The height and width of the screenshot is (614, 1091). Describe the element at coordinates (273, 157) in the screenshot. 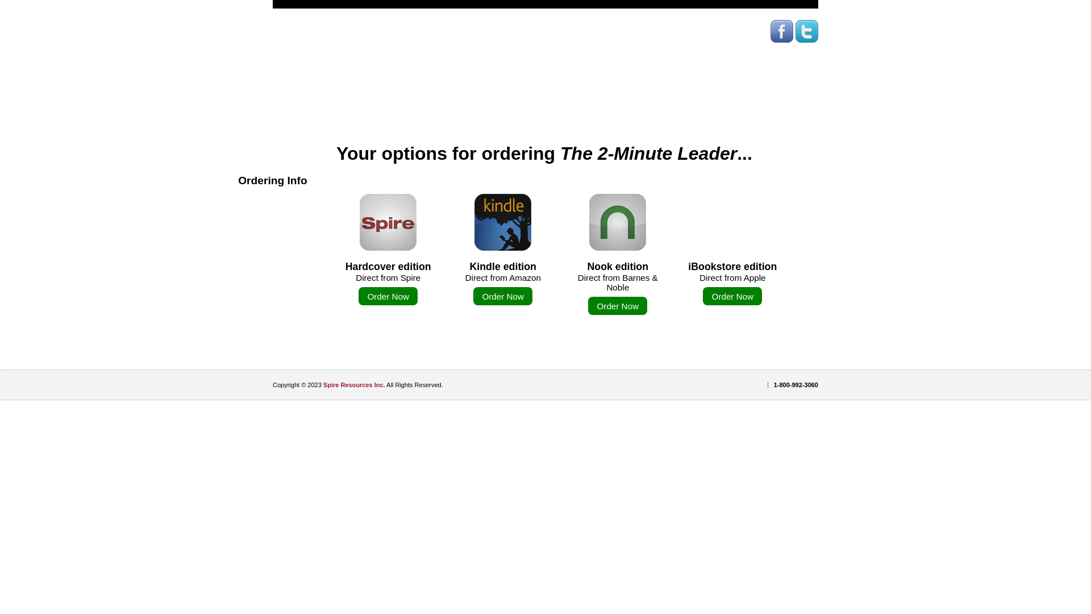

I see `Study Guide` at that location.